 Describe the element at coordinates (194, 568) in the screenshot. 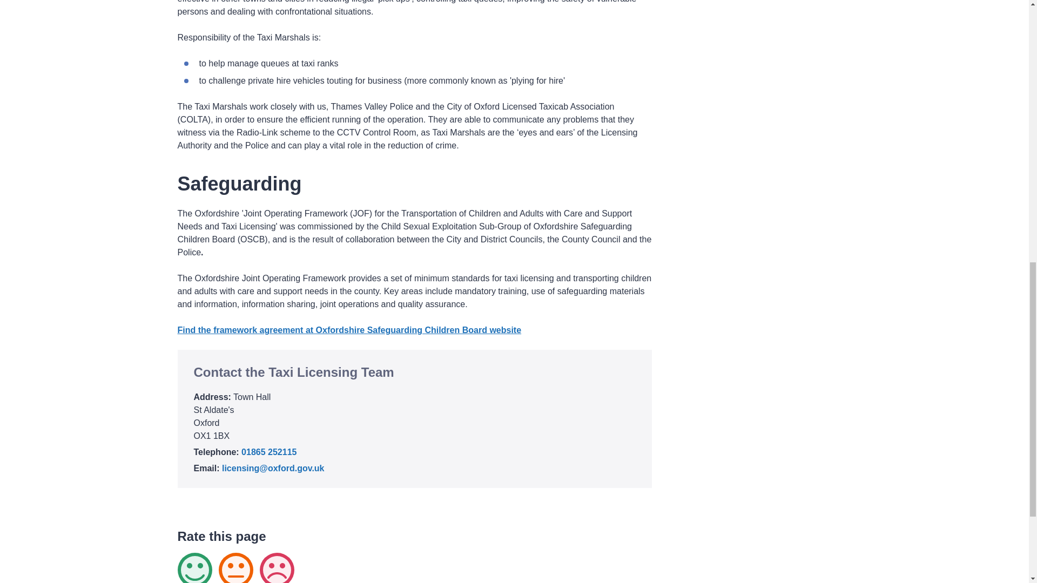

I see `Rate this page as Good` at that location.